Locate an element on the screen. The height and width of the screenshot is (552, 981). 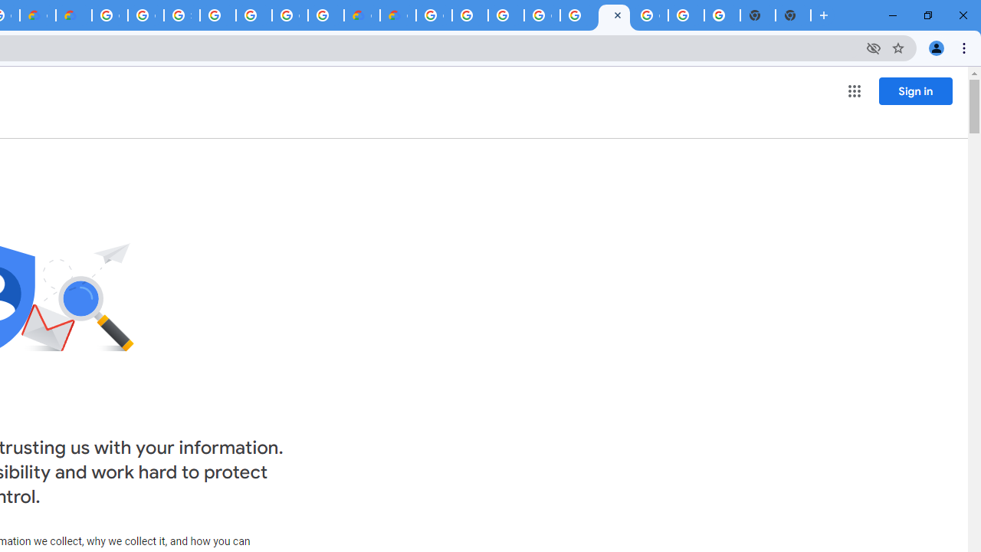
Browse Chrome as a guest - Computer - Google Chrome Help is located at coordinates (471, 15).